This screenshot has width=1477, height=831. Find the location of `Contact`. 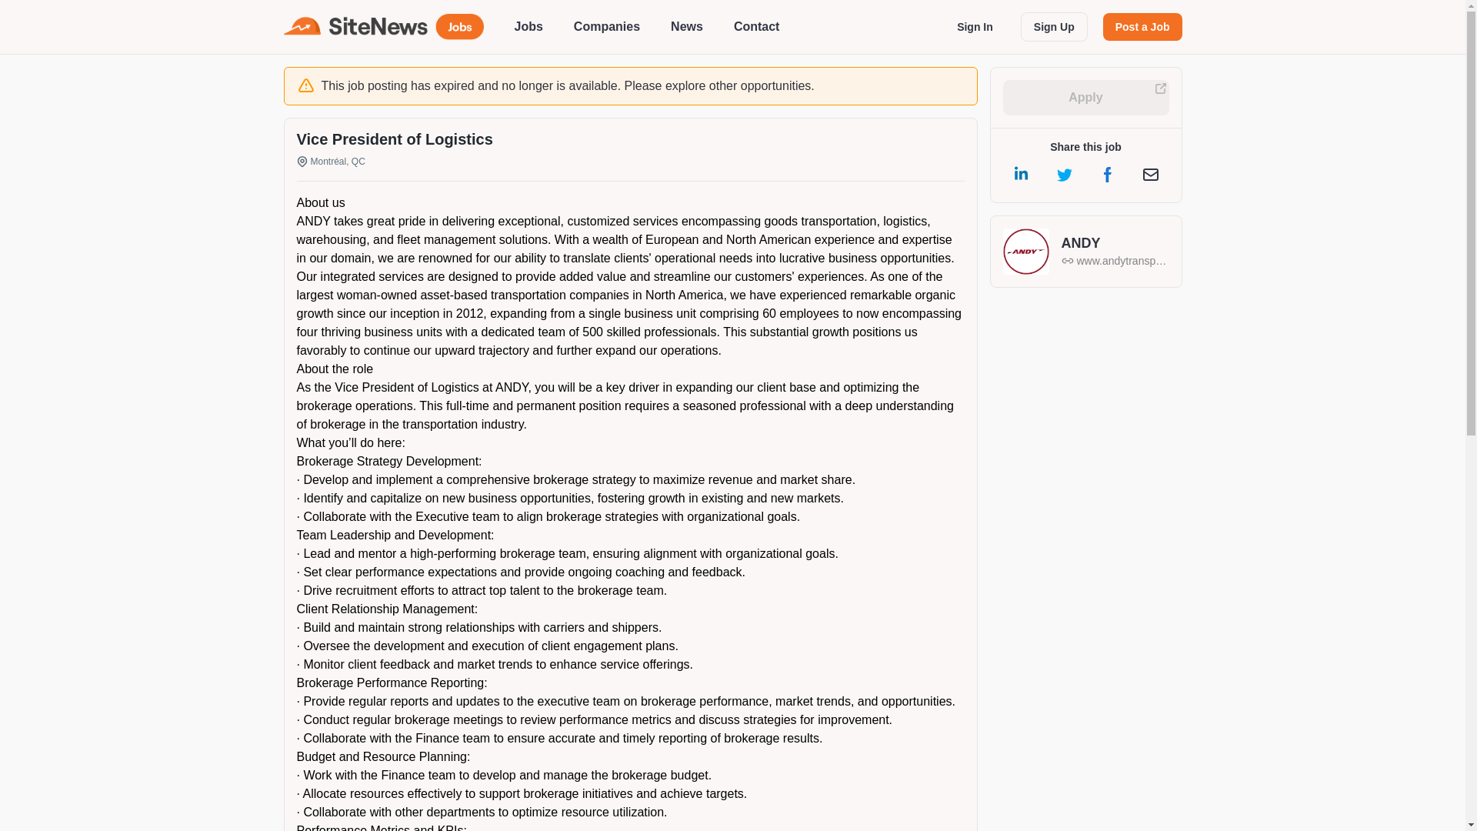

Contact is located at coordinates (757, 26).